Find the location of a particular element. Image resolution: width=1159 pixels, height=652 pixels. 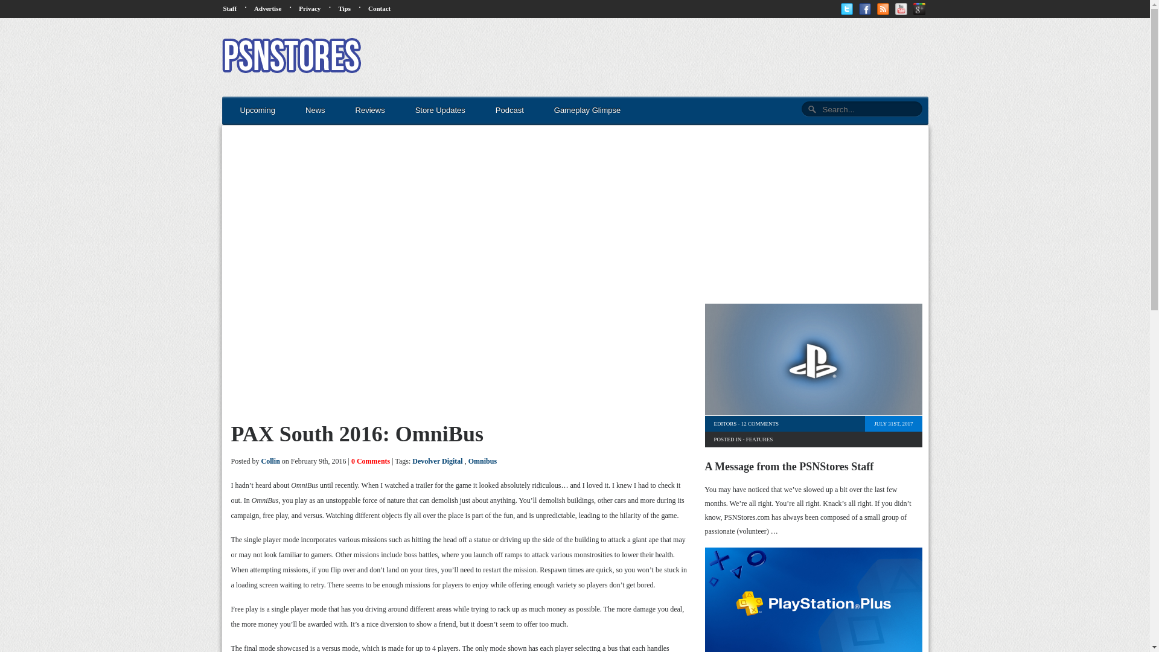

Posts by Editors is located at coordinates (724, 424).